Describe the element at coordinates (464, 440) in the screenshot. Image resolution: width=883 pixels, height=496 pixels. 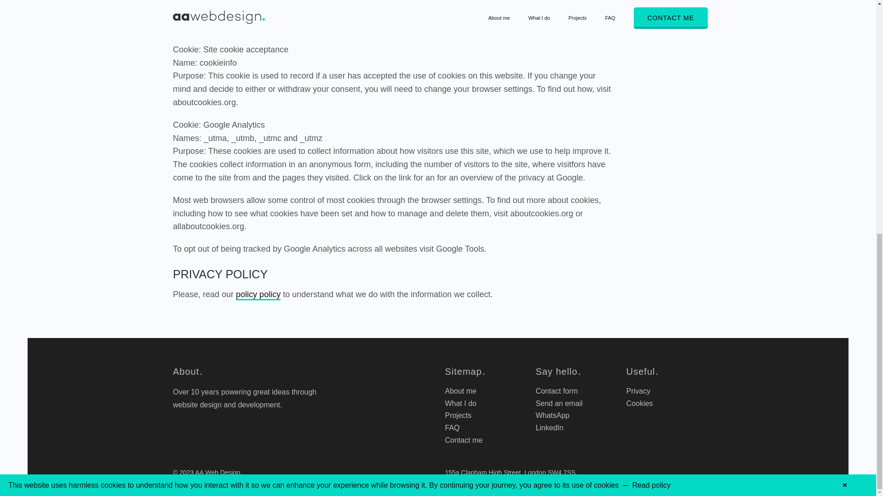
I see `Contact me` at that location.